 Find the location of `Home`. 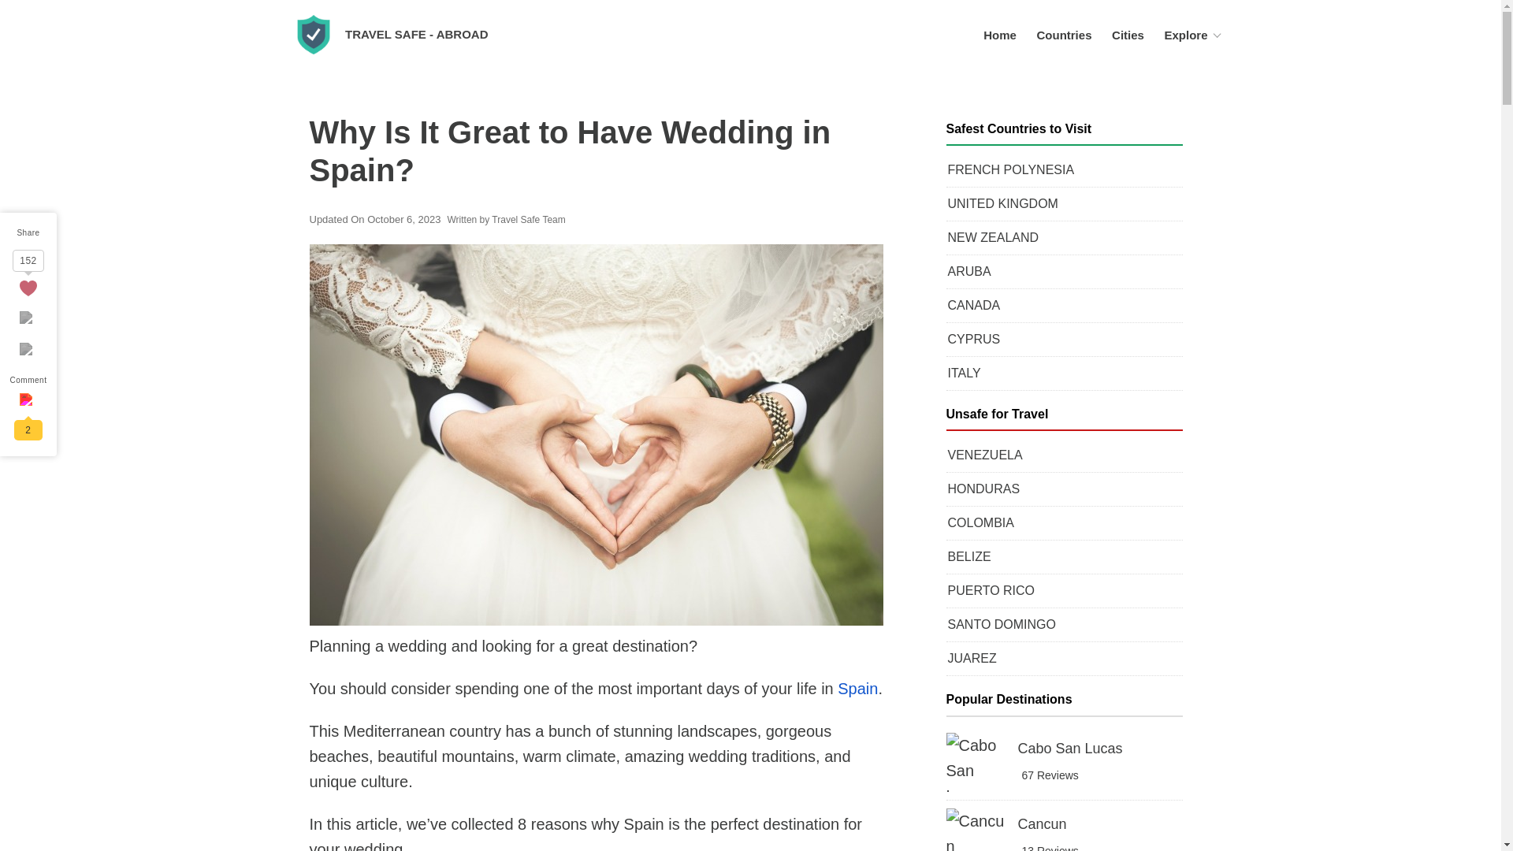

Home is located at coordinates (1000, 35).